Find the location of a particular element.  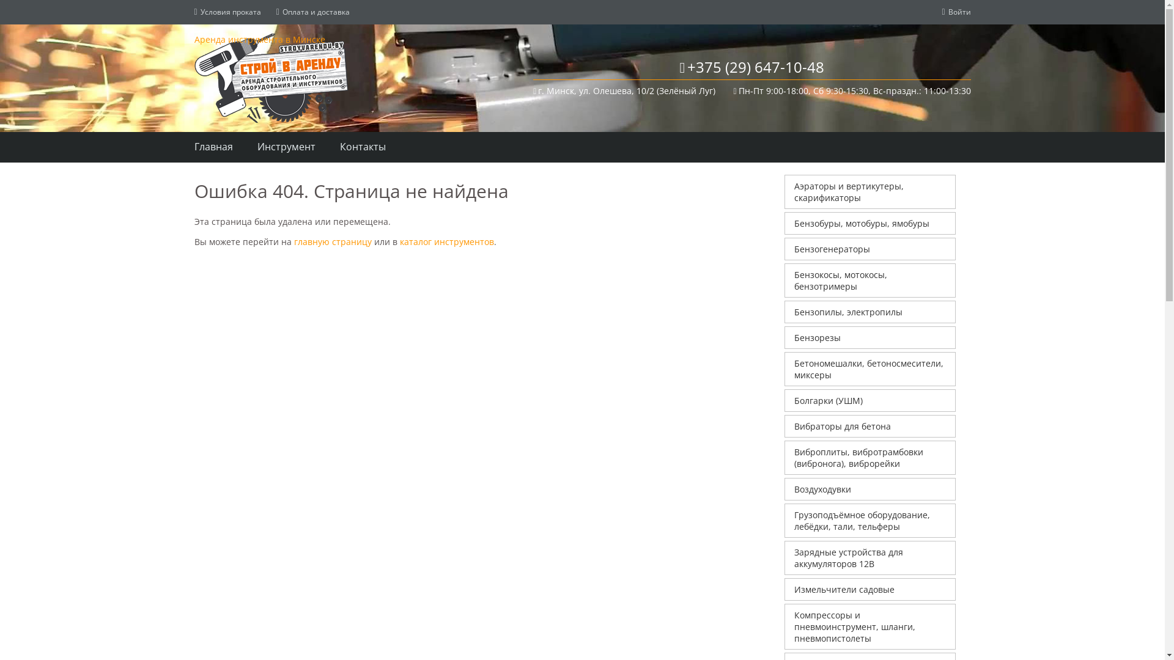

+375 (29) 647-10-48 is located at coordinates (752, 67).